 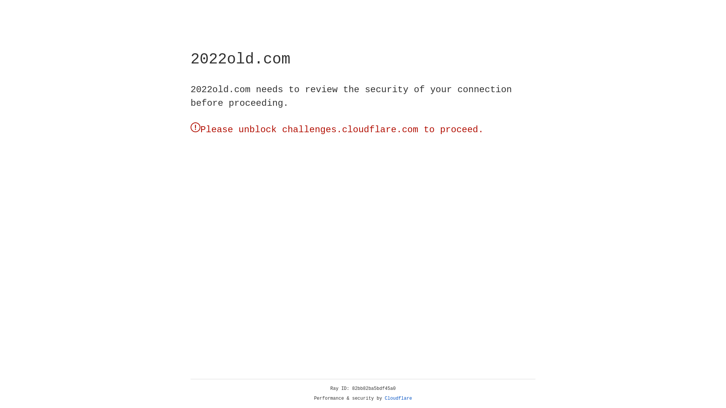 What do you see at coordinates (399, 399) in the screenshot?
I see `Cloudflare` at bounding box center [399, 399].